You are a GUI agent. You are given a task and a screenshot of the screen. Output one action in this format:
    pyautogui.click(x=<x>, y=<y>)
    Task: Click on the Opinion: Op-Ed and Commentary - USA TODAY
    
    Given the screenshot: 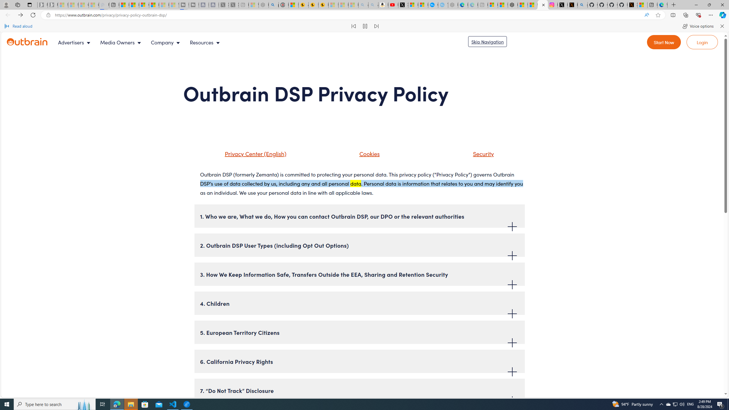 What is the action you would take?
    pyautogui.click(x=433, y=5)
    